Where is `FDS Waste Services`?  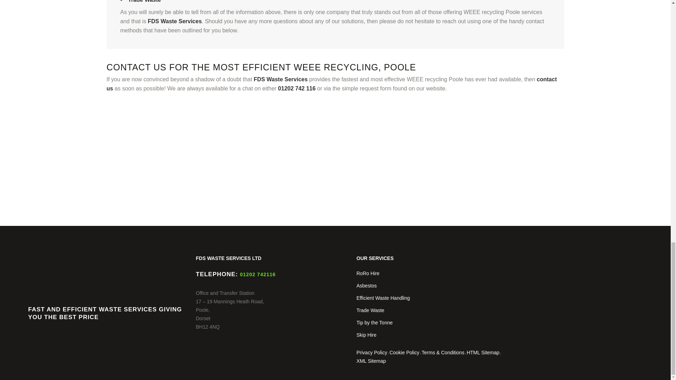
FDS Waste Services is located at coordinates (175, 21).